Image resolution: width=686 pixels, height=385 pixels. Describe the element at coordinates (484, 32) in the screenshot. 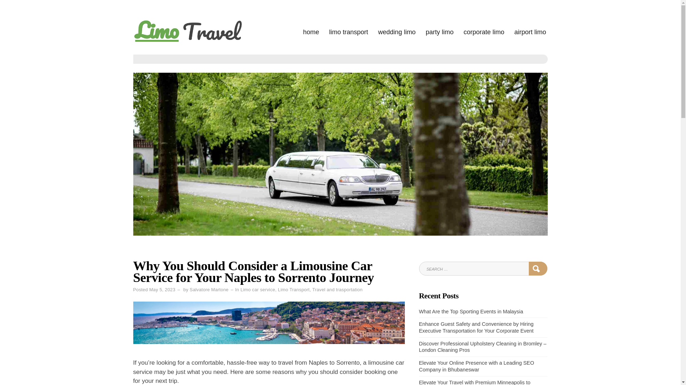

I see `corporate limo` at that location.